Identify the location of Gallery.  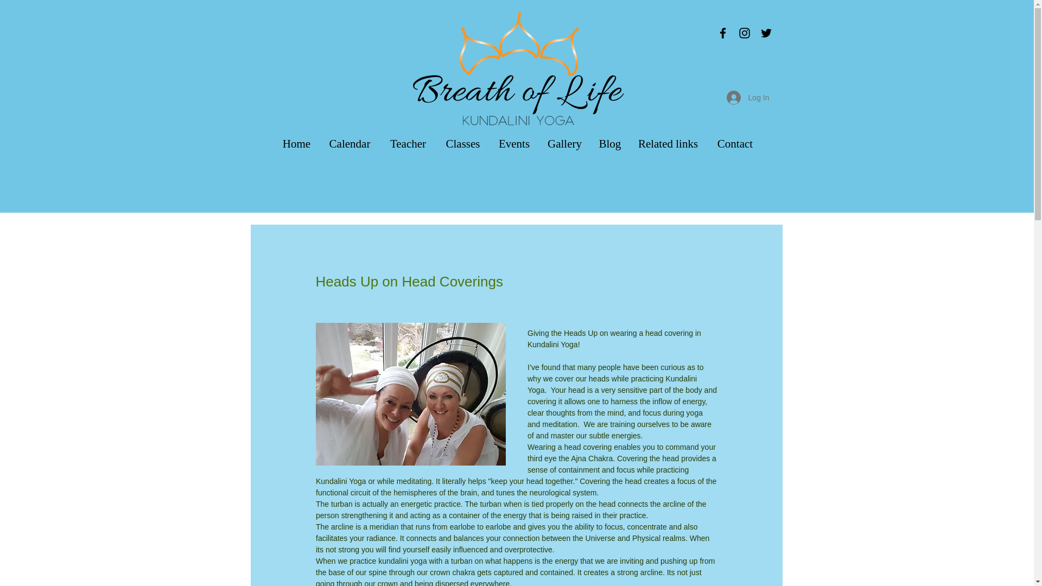
(564, 143).